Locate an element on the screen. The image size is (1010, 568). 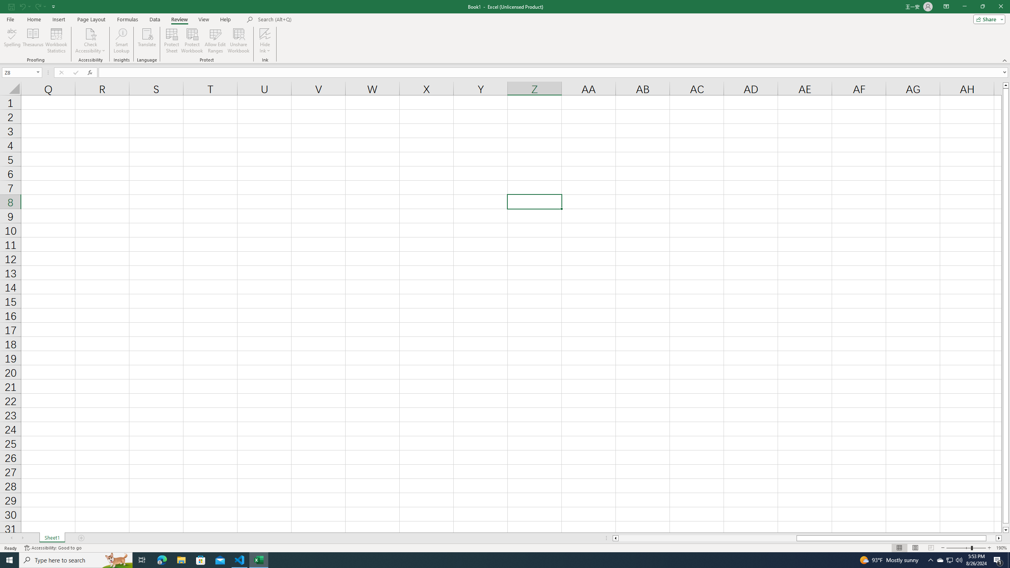
Name Box is located at coordinates (21, 72).